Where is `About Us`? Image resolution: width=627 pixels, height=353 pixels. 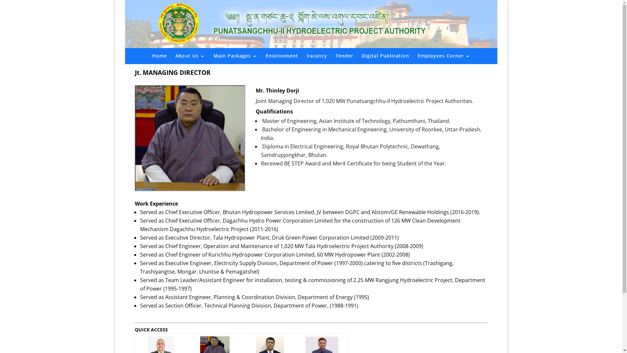 About Us is located at coordinates (190, 60).